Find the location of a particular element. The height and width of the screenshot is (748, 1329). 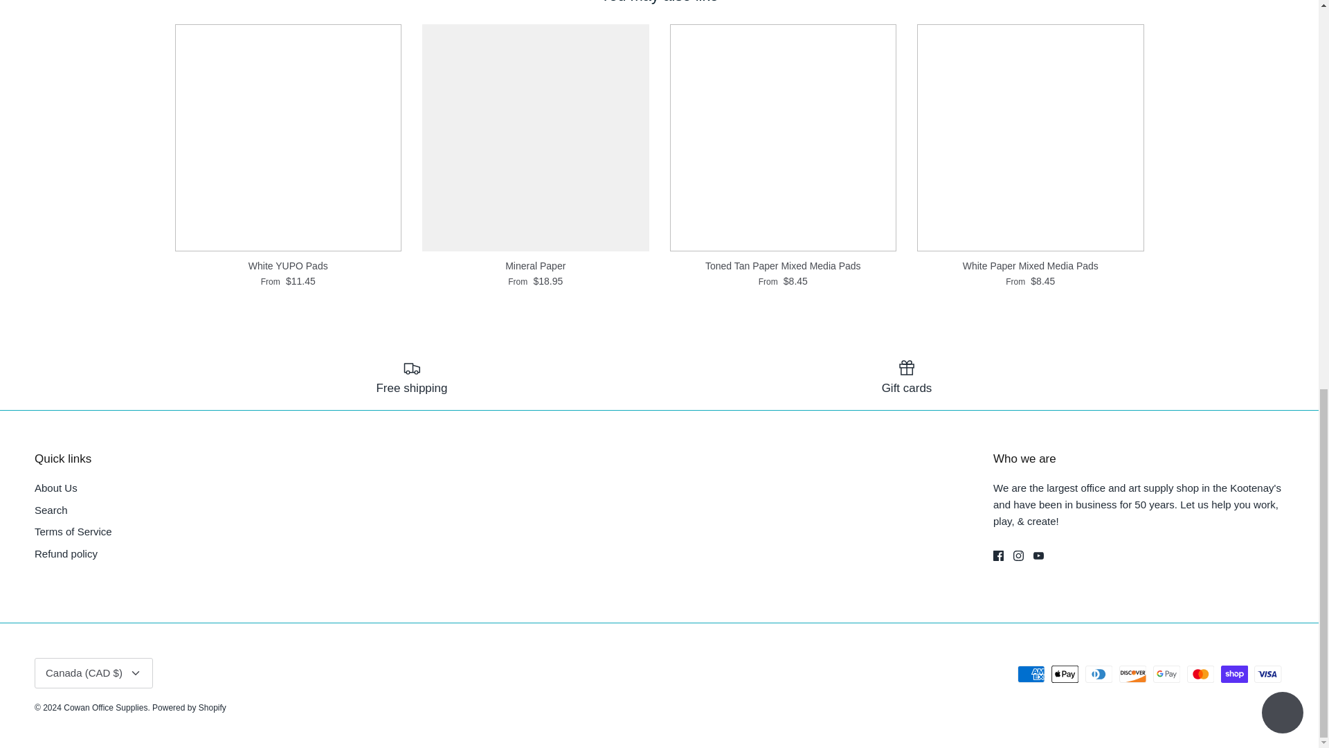

Facebook is located at coordinates (998, 555).